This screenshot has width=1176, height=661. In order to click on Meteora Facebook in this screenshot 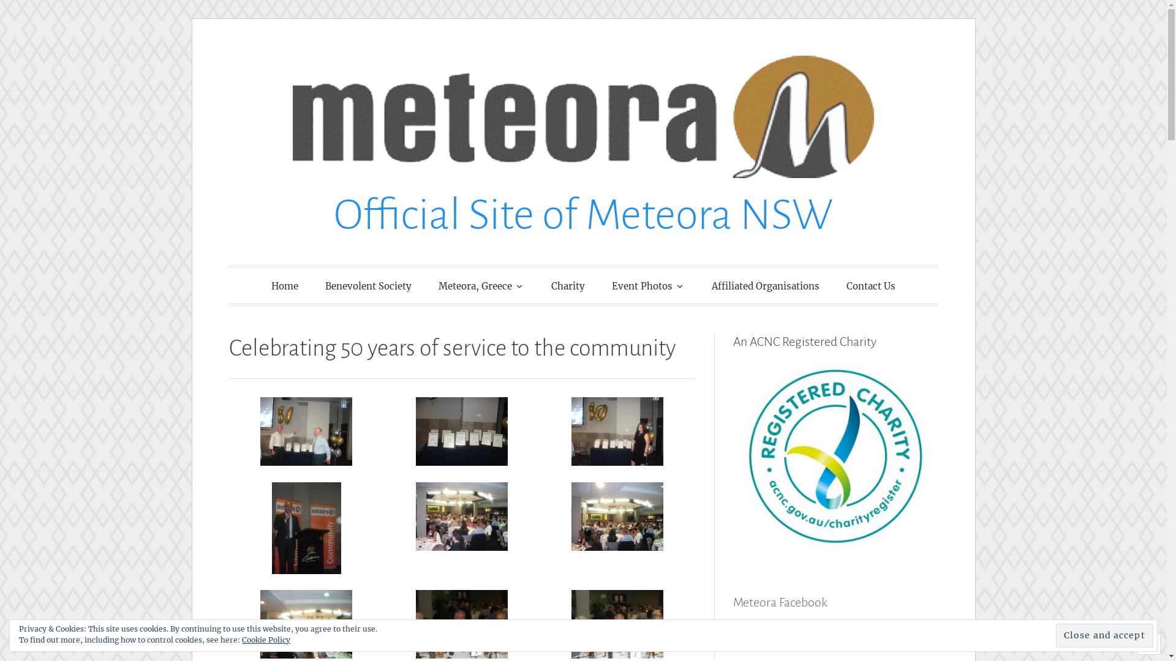, I will do `click(804, 630)`.